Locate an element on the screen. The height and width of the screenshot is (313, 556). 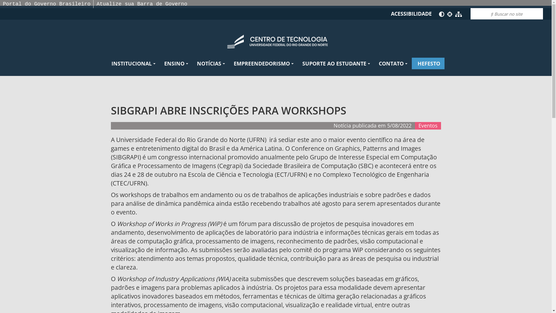
Ir direto para o texto is located at coordinates (450, 14).